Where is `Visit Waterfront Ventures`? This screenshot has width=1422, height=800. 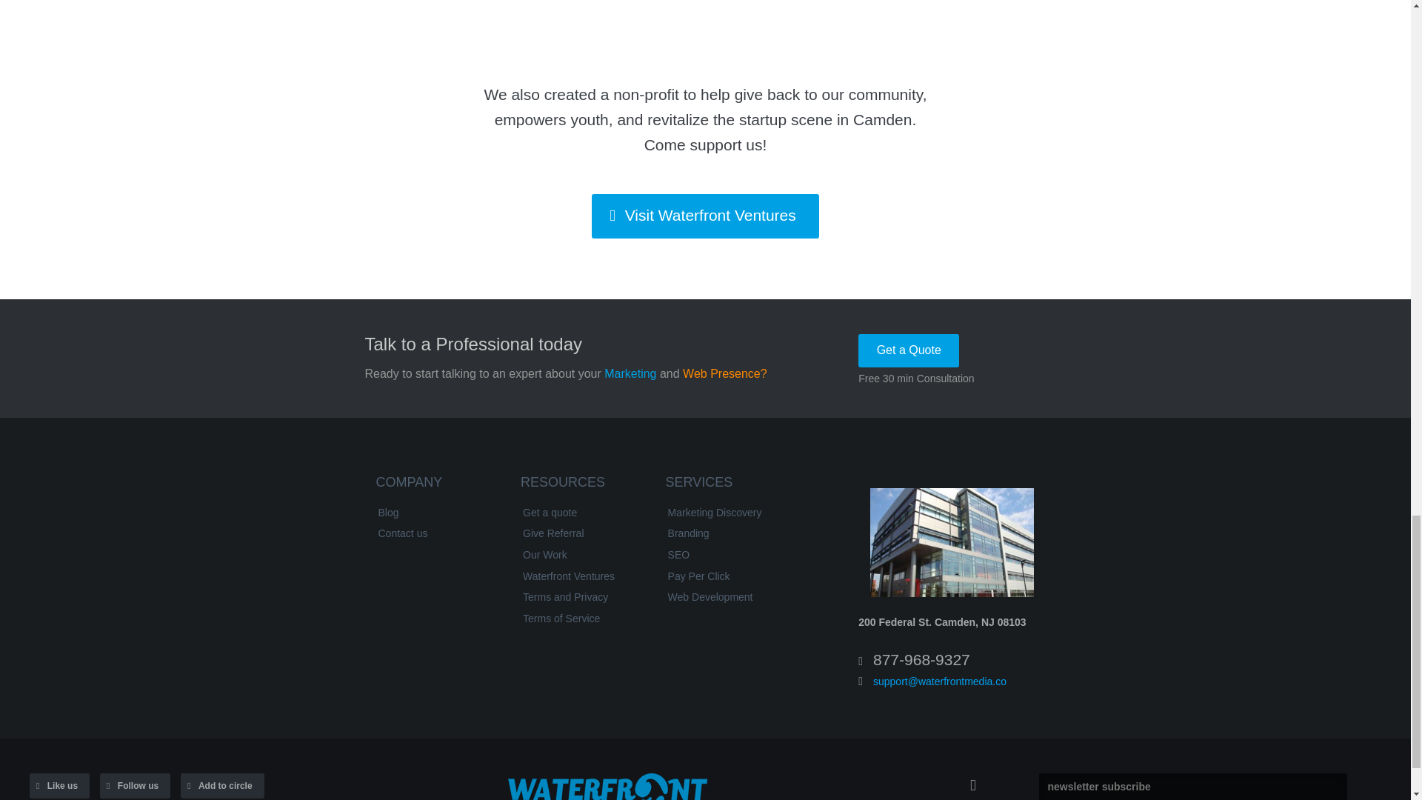 Visit Waterfront Ventures is located at coordinates (705, 216).